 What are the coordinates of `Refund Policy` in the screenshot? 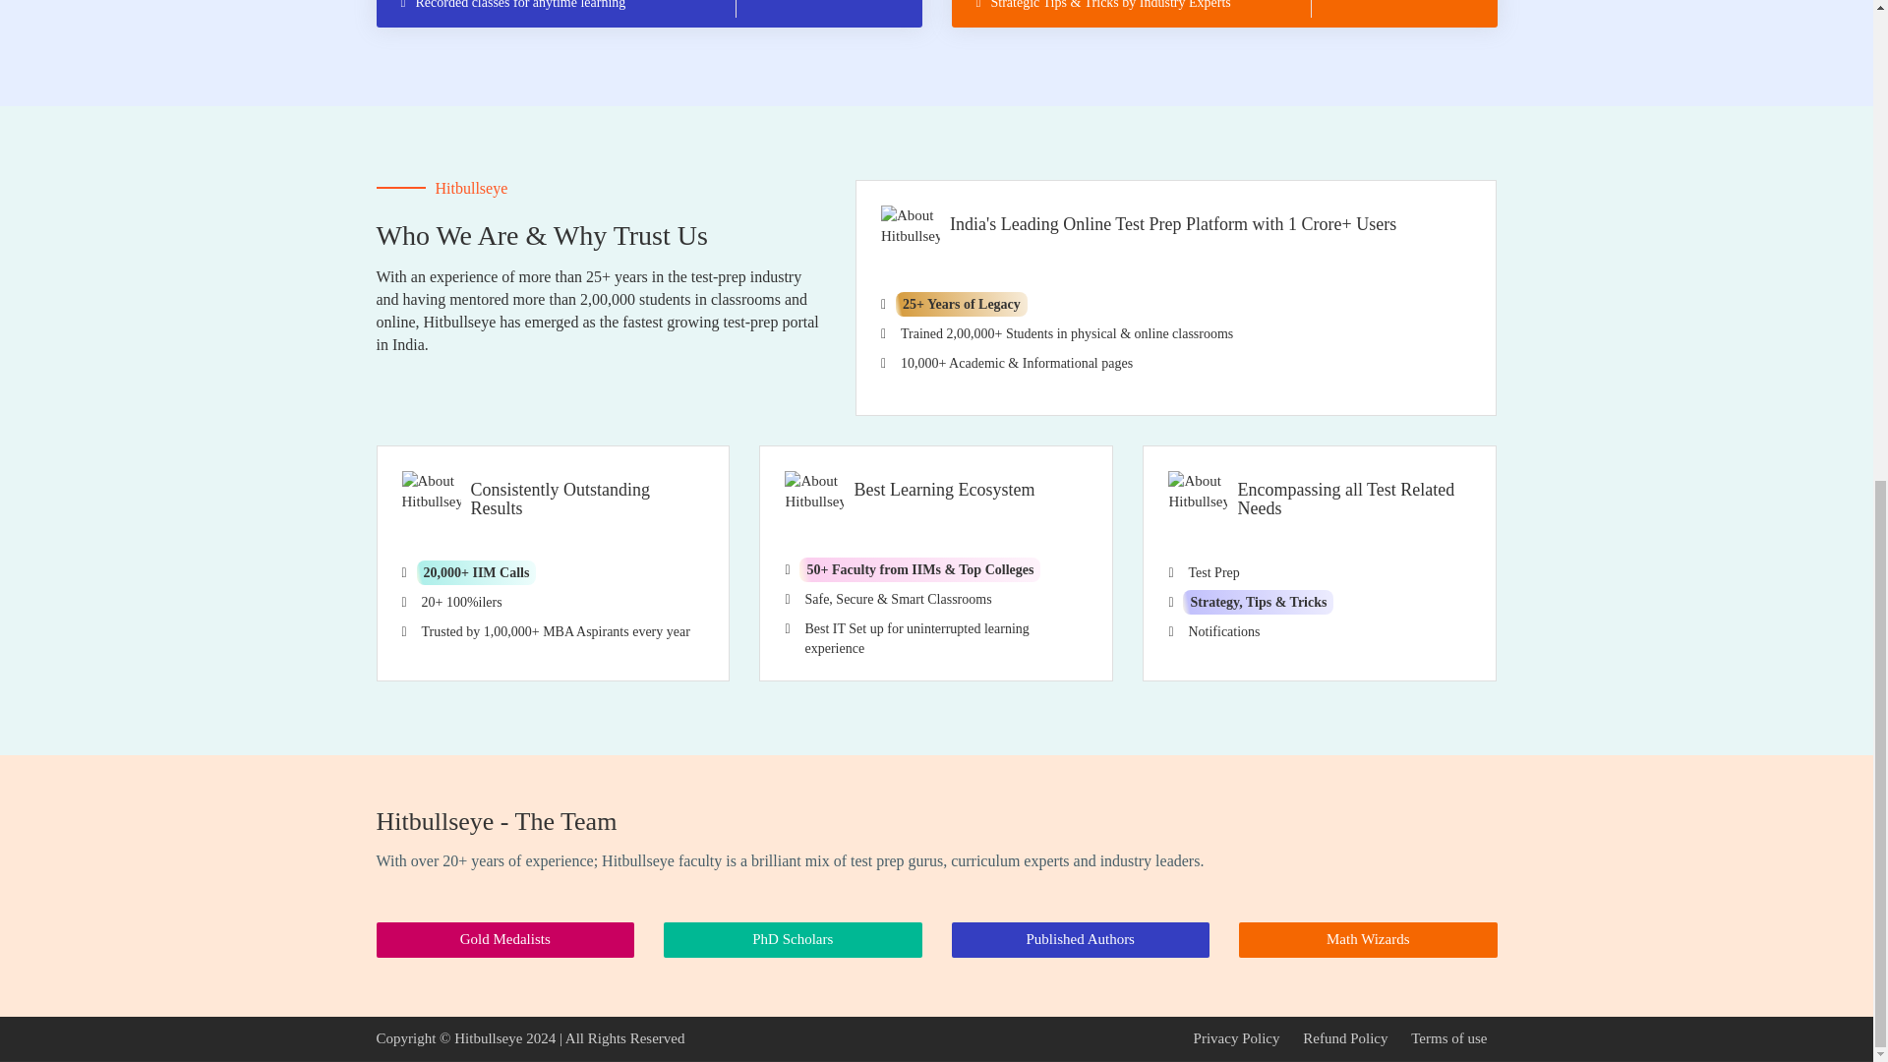 It's located at (1345, 1037).